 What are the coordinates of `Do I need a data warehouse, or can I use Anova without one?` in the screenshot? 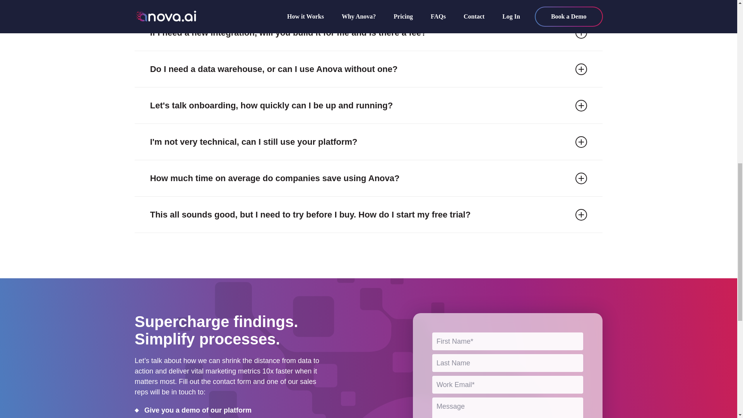 It's located at (368, 69).